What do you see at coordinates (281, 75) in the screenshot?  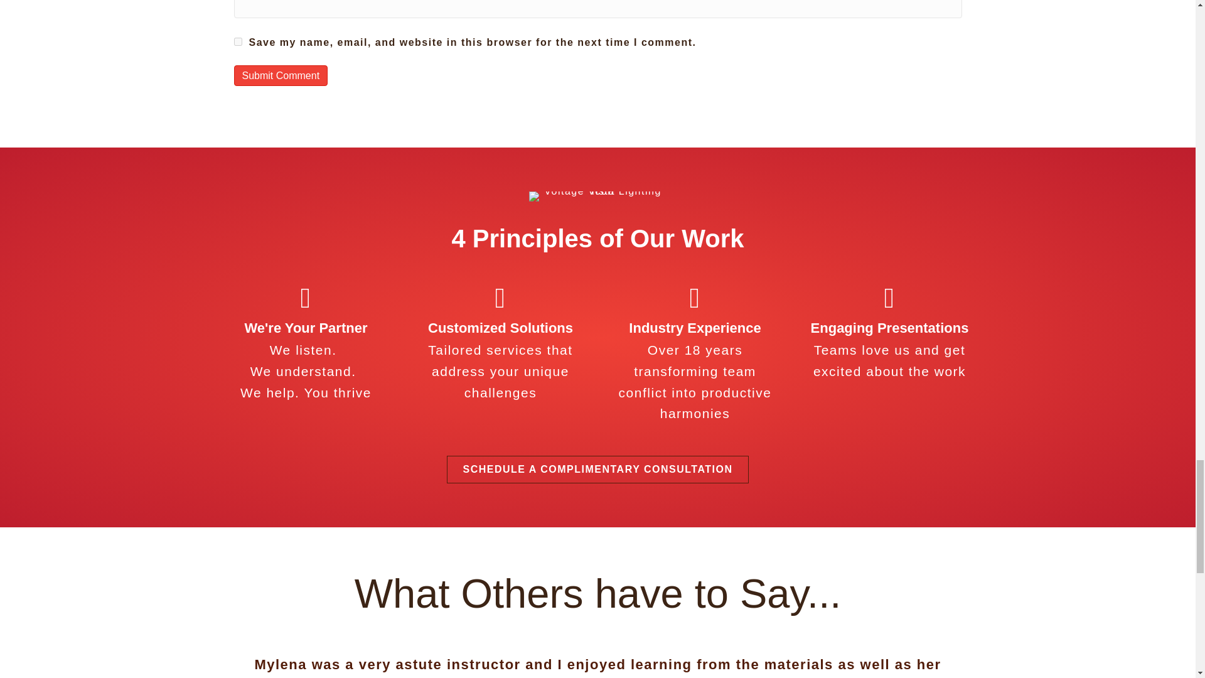 I see `Submit Comment` at bounding box center [281, 75].